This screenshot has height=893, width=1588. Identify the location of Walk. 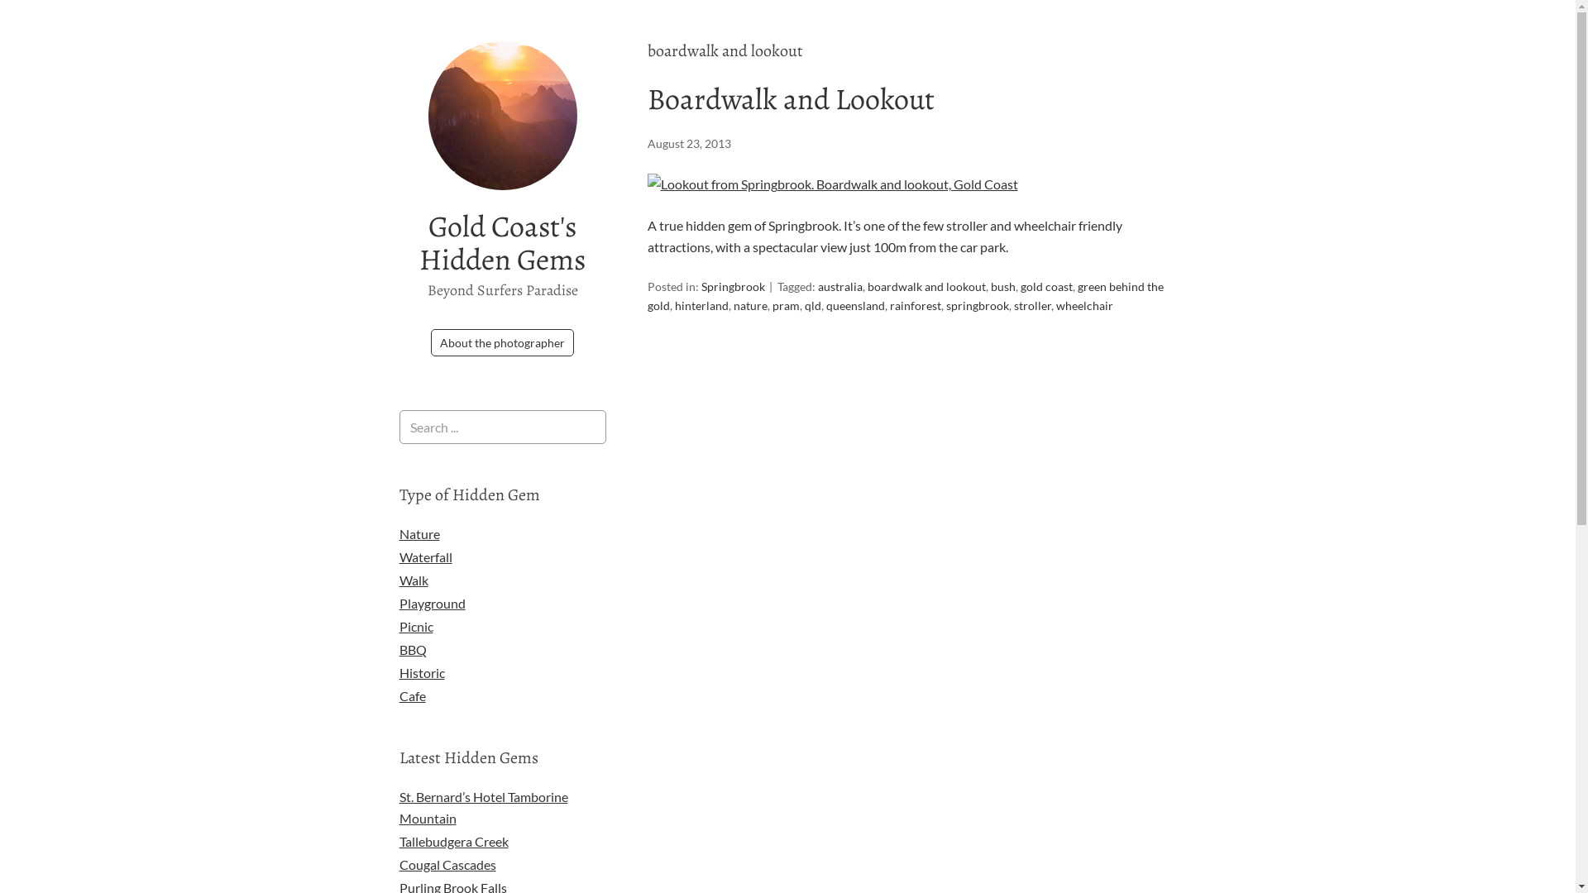
(414, 580).